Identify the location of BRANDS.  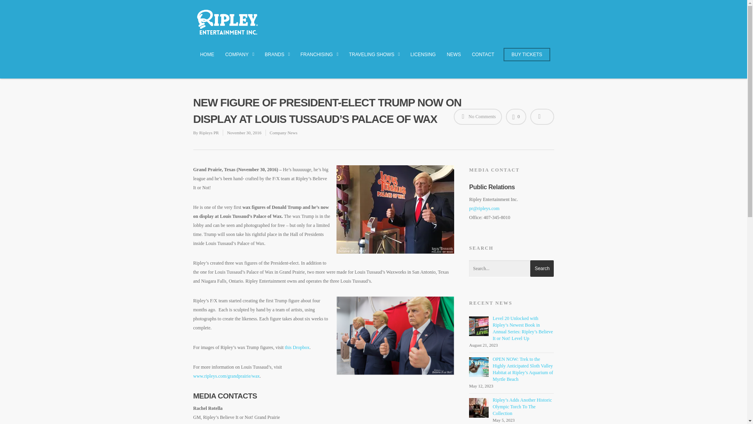
(277, 59).